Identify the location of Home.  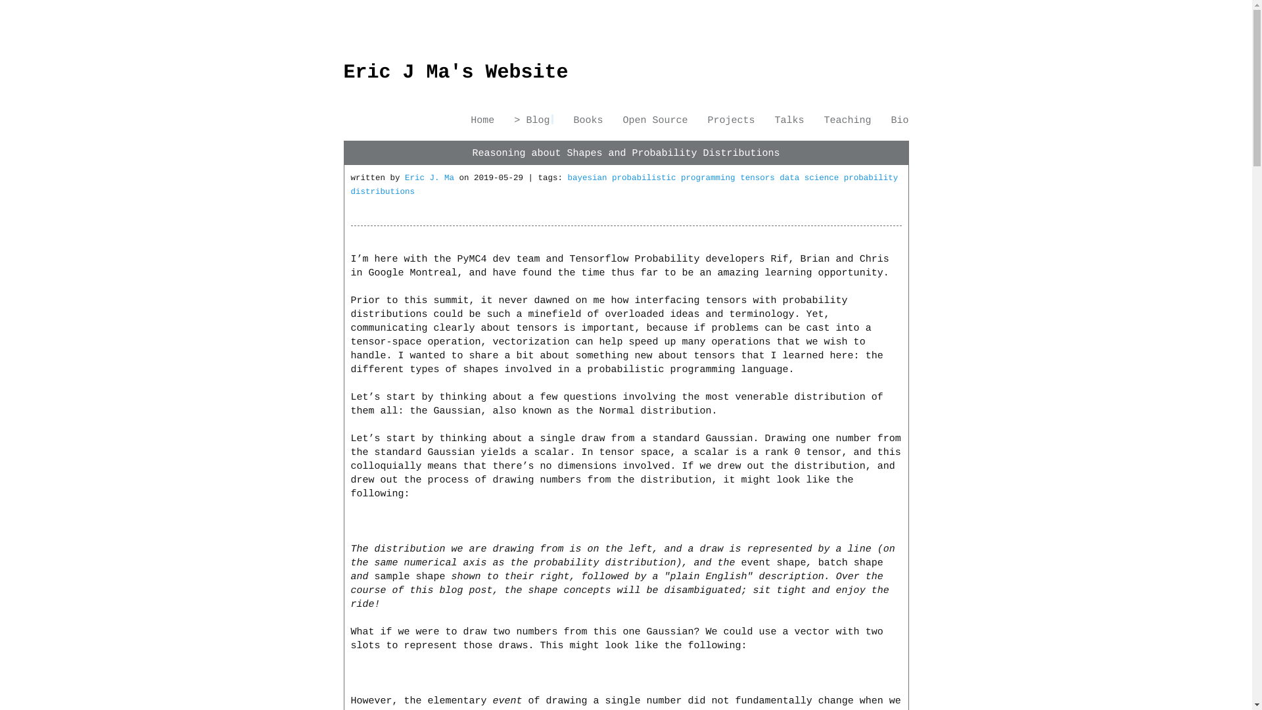
(482, 120).